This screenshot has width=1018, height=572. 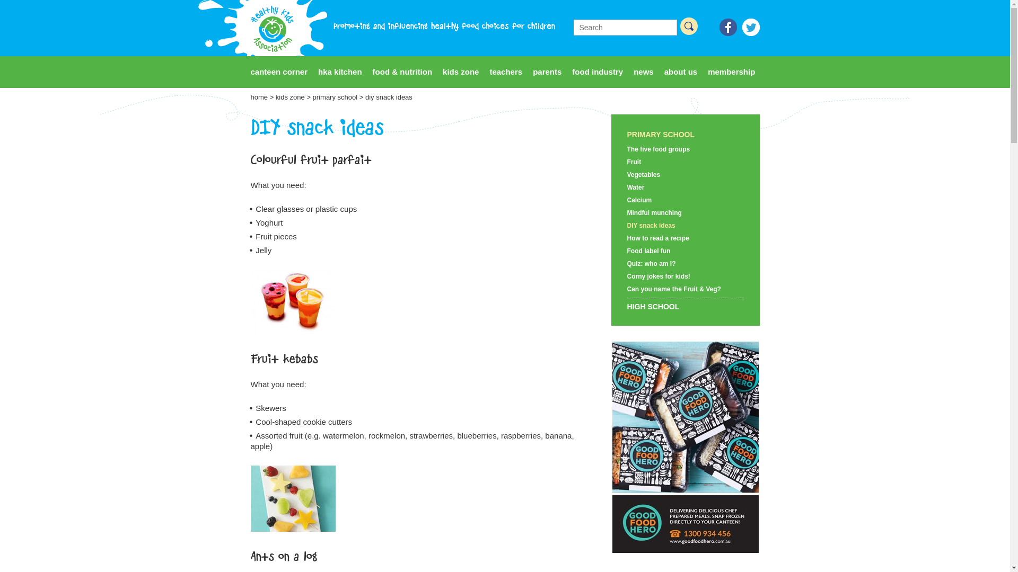 What do you see at coordinates (685, 200) in the screenshot?
I see `Calcium` at bounding box center [685, 200].